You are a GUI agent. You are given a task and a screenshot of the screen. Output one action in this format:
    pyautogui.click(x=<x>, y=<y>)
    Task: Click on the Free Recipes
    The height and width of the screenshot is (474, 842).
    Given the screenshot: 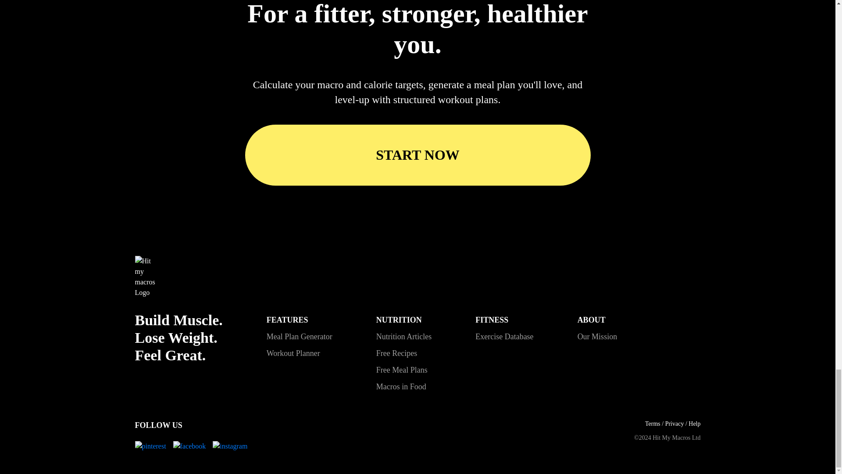 What is the action you would take?
    pyautogui.click(x=396, y=353)
    